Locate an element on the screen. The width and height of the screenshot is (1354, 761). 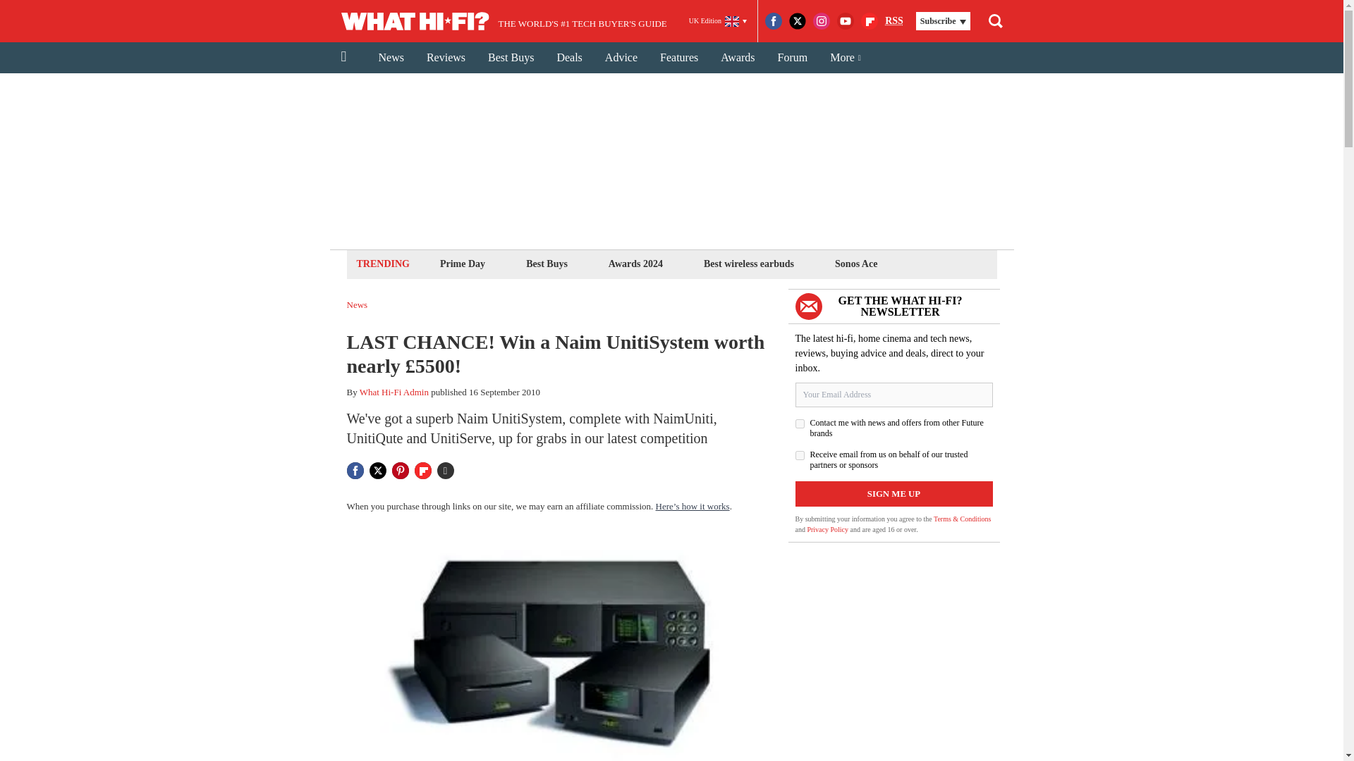
Forum is located at coordinates (793, 58).